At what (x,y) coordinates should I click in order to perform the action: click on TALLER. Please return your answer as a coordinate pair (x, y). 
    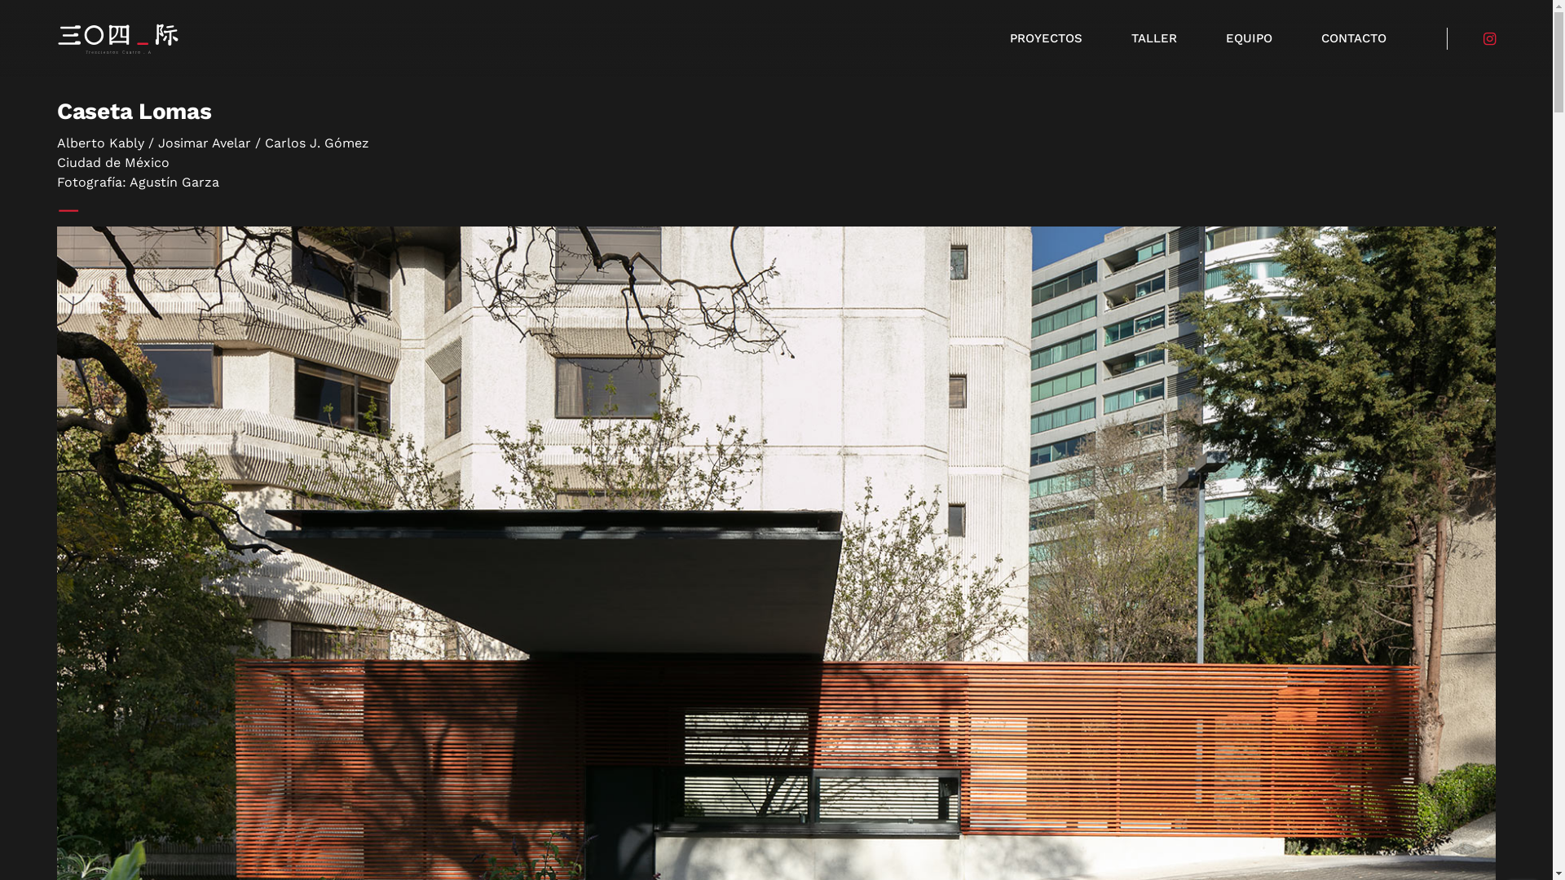
    Looking at the image, I should click on (1154, 39).